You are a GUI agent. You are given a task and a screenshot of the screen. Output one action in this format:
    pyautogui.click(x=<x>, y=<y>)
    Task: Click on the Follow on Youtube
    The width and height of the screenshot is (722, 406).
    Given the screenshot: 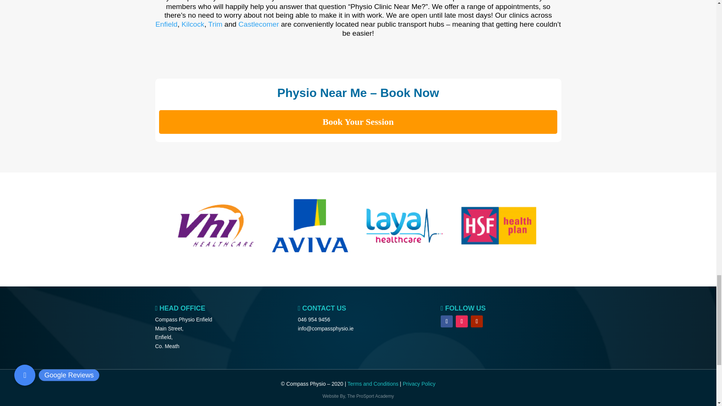 What is the action you would take?
    pyautogui.click(x=477, y=321)
    